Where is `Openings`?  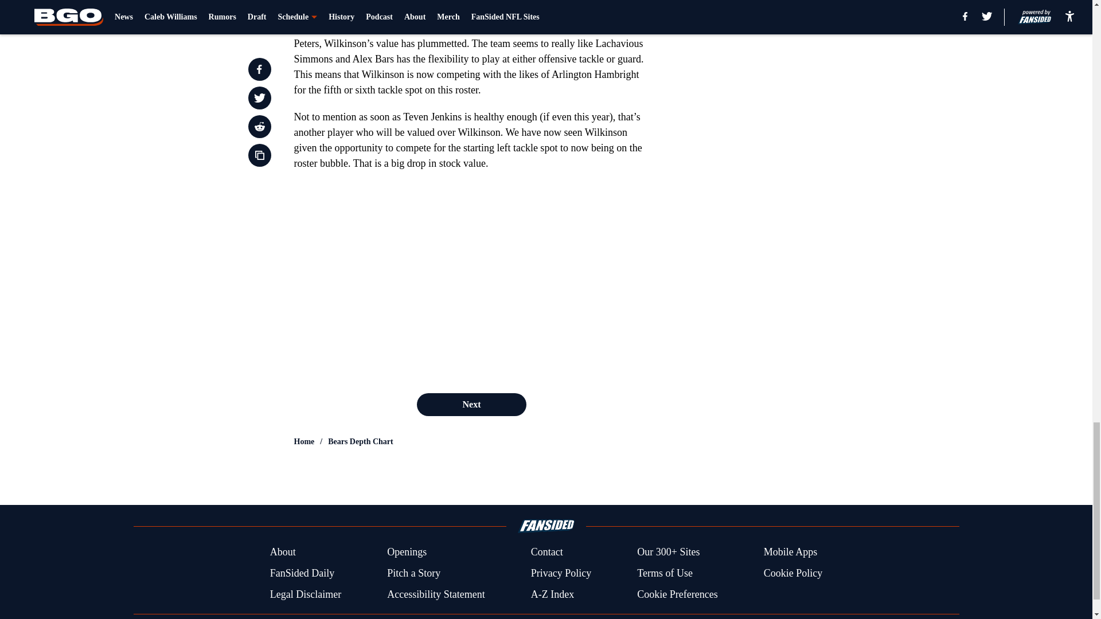
Openings is located at coordinates (407, 553).